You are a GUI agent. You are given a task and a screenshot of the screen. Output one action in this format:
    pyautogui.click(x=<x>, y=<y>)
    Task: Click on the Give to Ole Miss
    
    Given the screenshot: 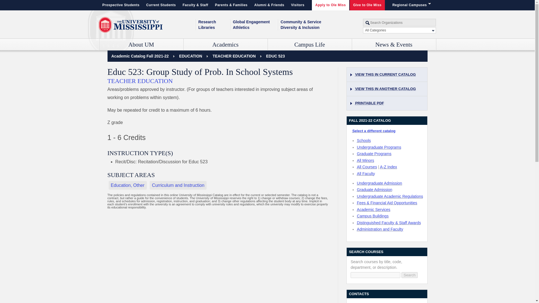 What is the action you would take?
    pyautogui.click(x=367, y=5)
    